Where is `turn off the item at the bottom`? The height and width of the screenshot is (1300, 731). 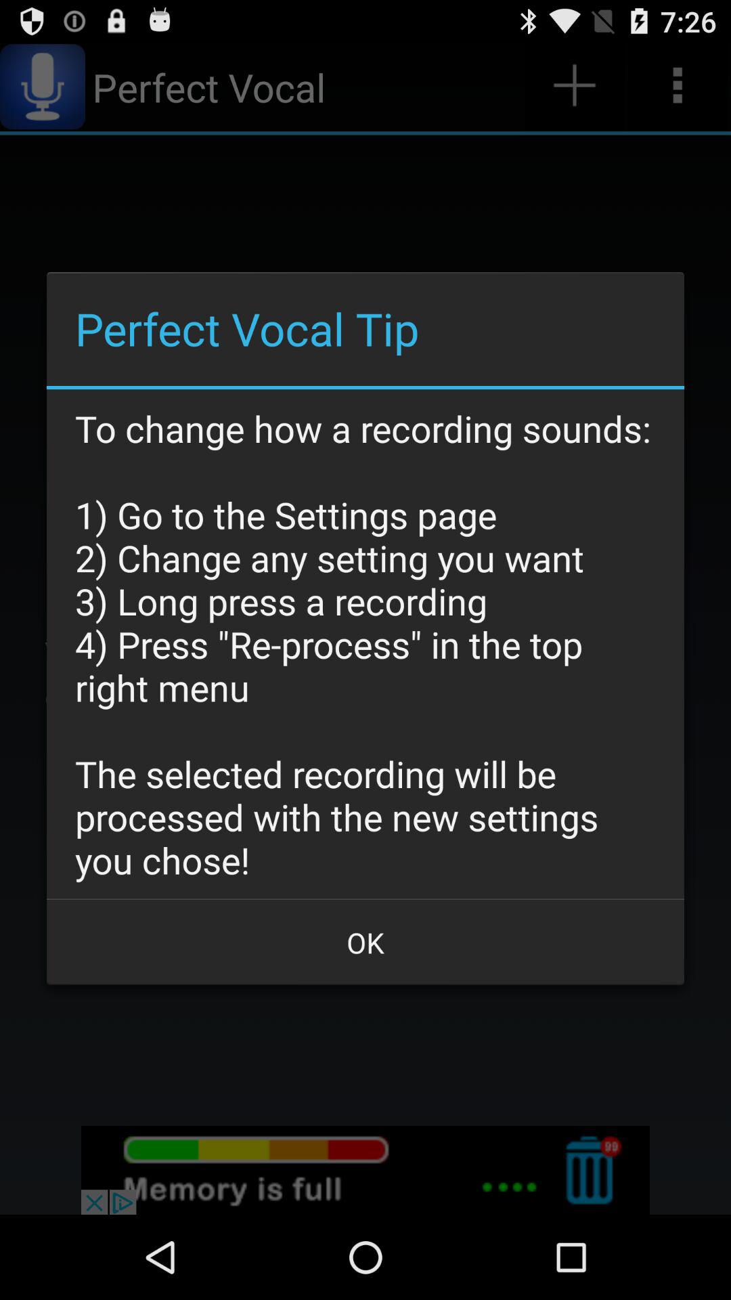 turn off the item at the bottom is located at coordinates (365, 942).